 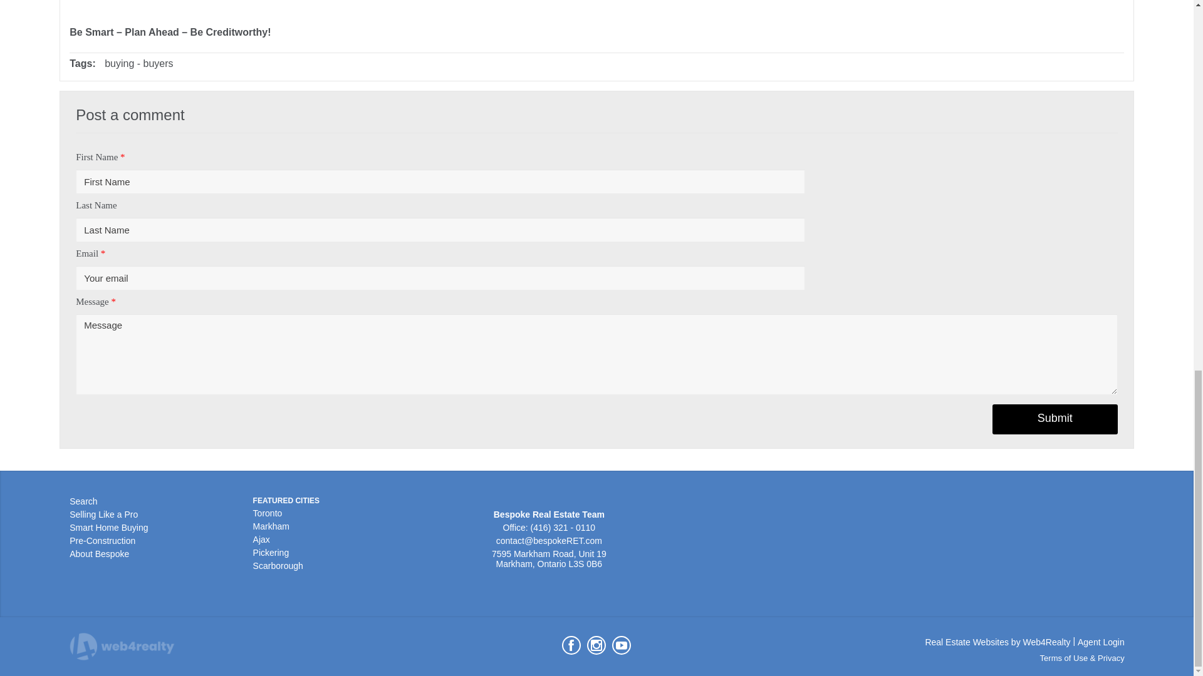 I want to click on Markham, so click(x=271, y=526).